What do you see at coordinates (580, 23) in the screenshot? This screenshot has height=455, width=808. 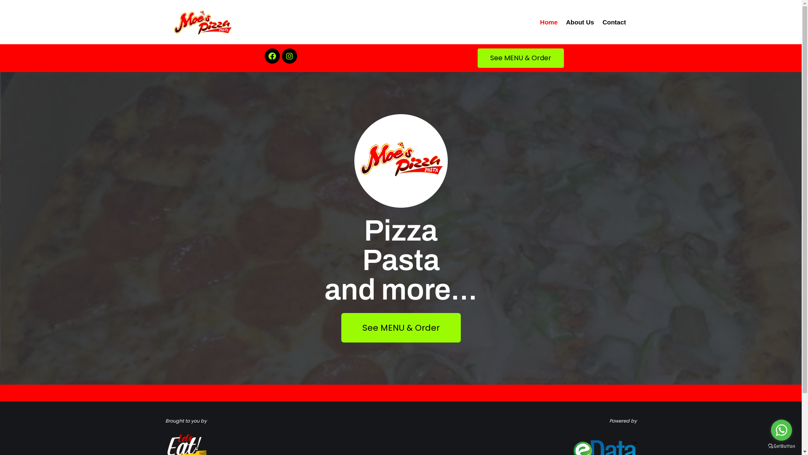 I see `About Us` at bounding box center [580, 23].